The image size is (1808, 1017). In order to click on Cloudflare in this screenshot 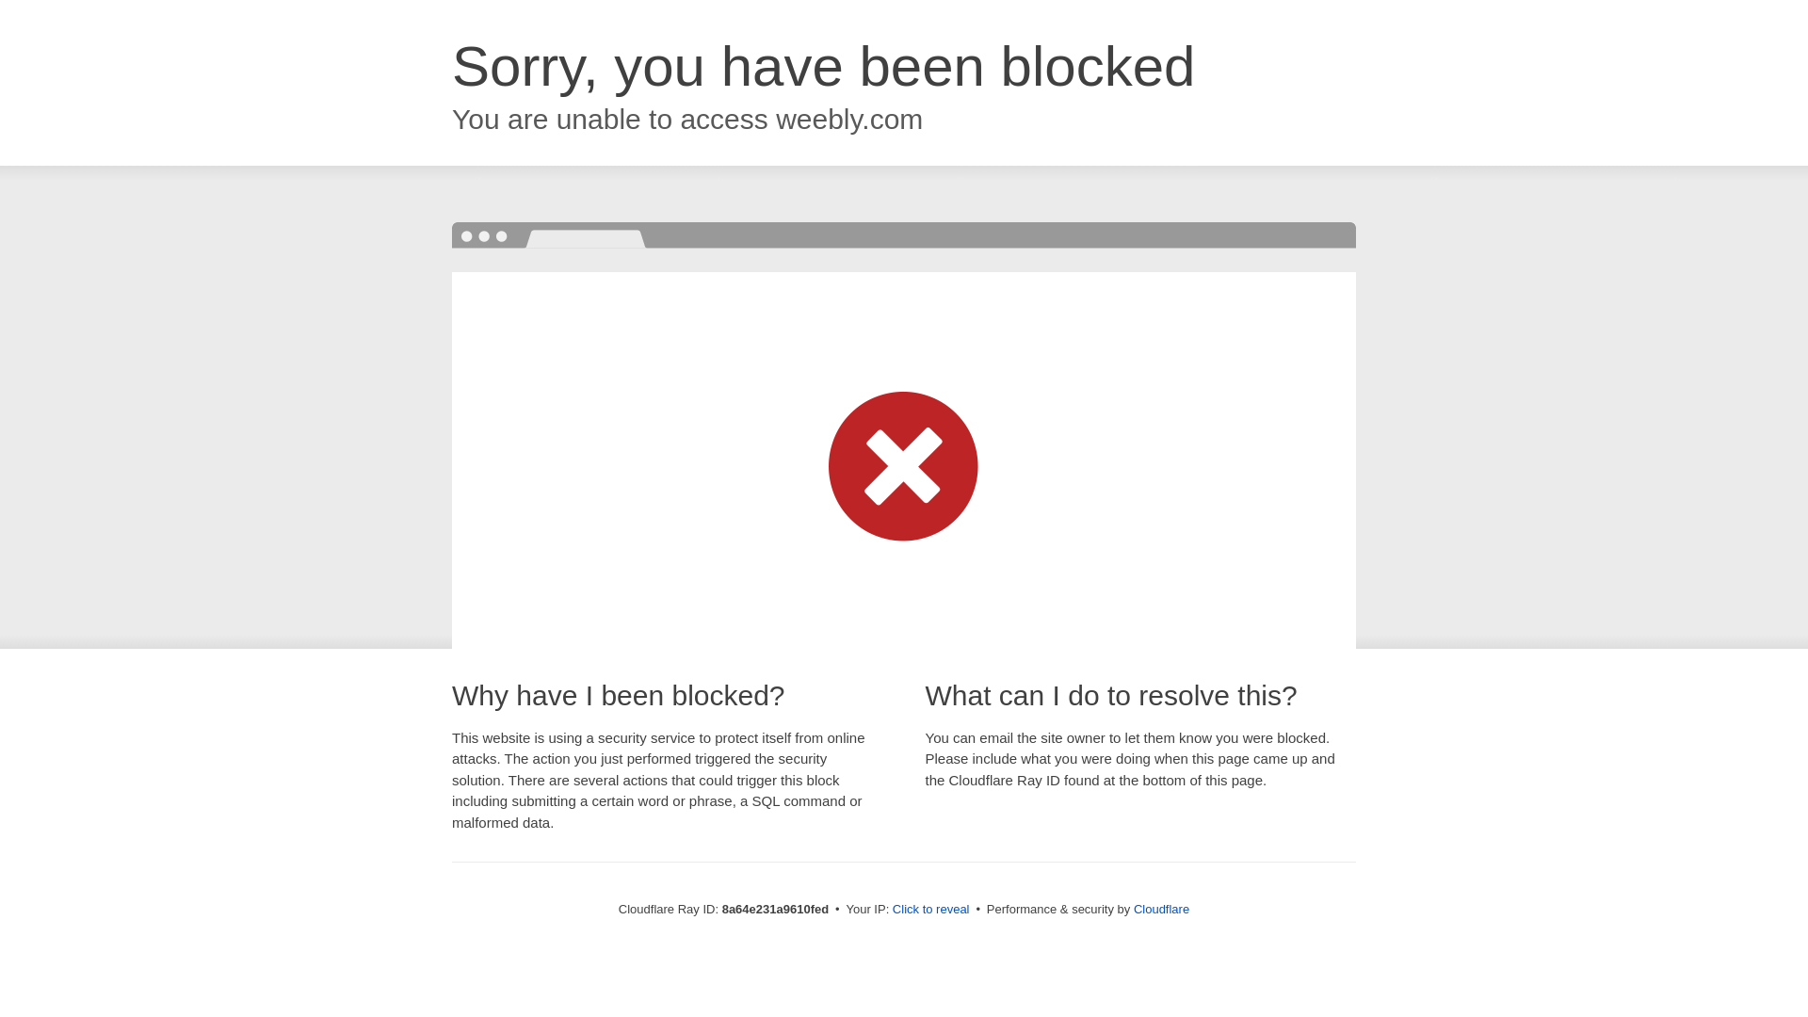, I will do `click(1161, 909)`.